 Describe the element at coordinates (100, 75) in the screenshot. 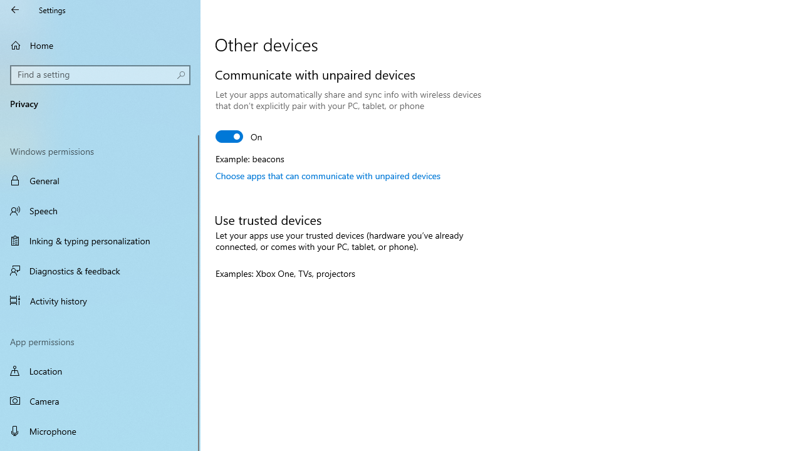

I see `Search box, Find a setting` at that location.